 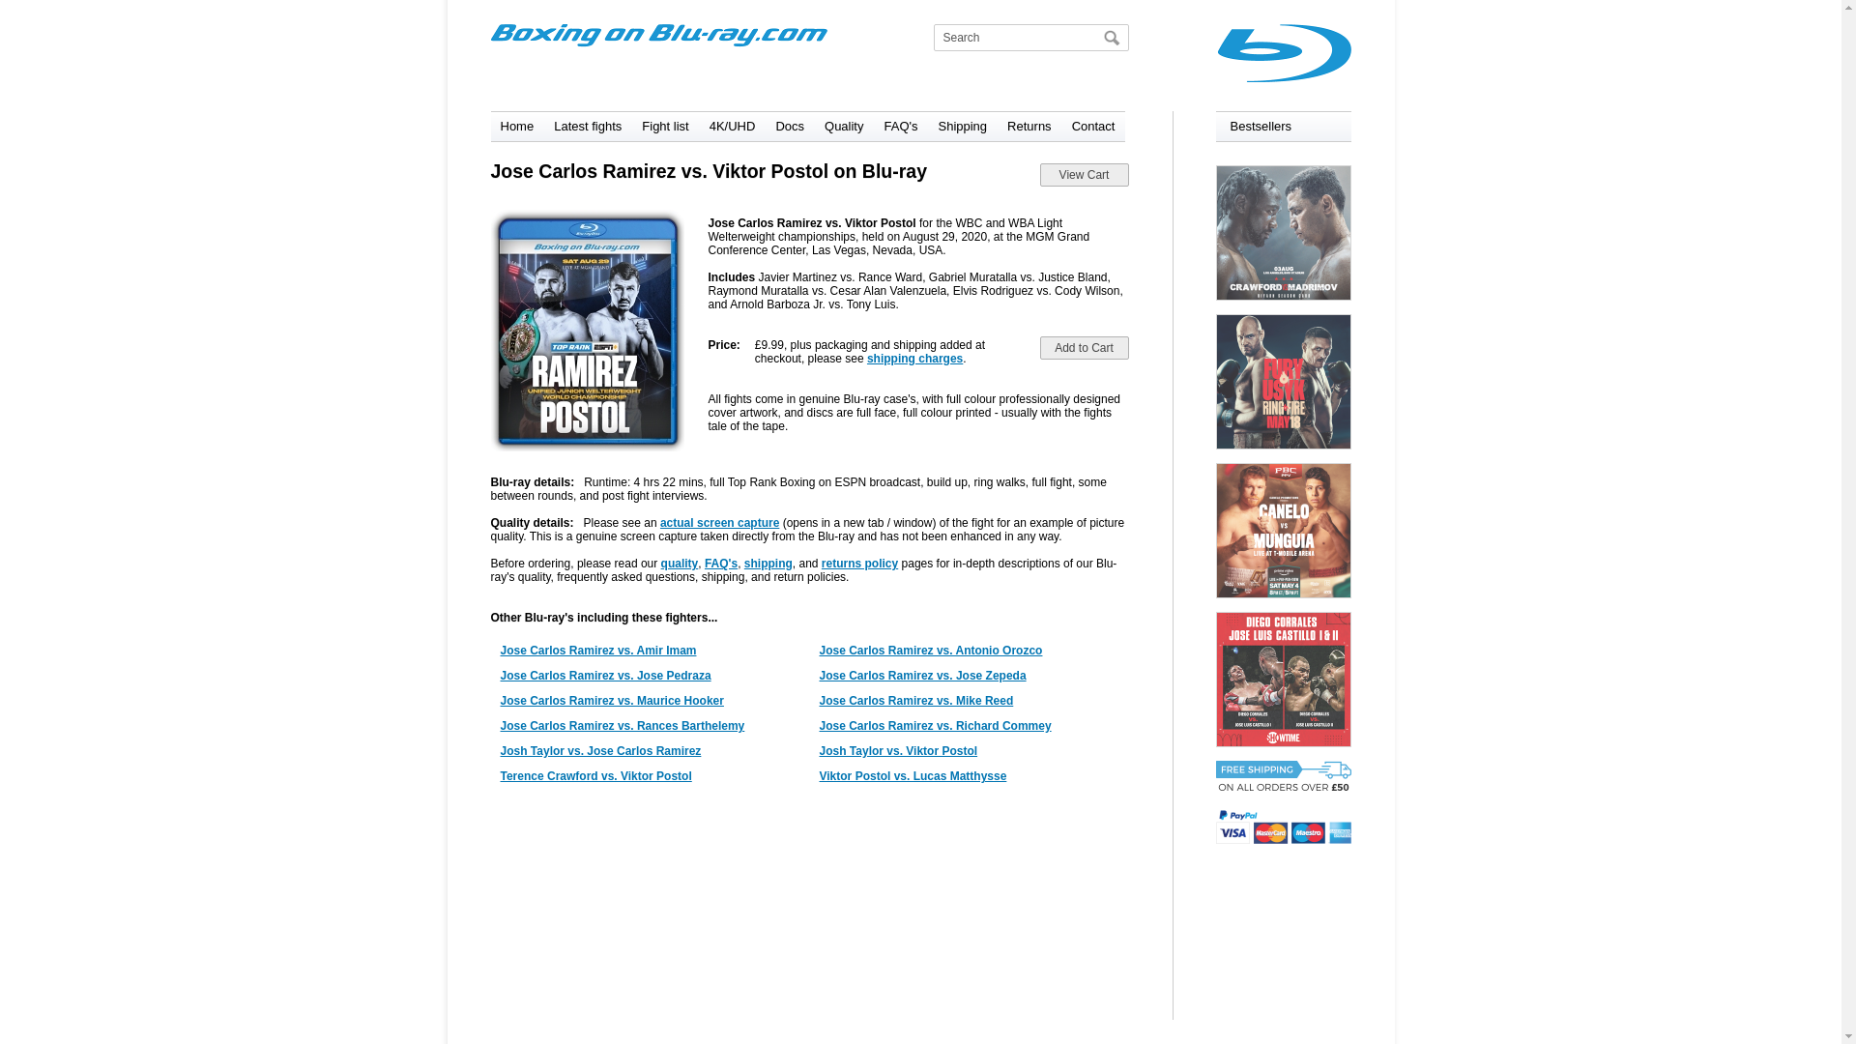 What do you see at coordinates (588, 127) in the screenshot?
I see `Latest fights` at bounding box center [588, 127].